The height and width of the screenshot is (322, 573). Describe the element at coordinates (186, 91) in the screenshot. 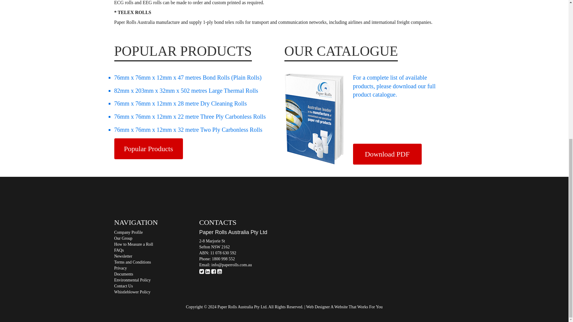

I see `82mm x 203mm x 32mm x 502 metres Large Thermal Rolls` at that location.